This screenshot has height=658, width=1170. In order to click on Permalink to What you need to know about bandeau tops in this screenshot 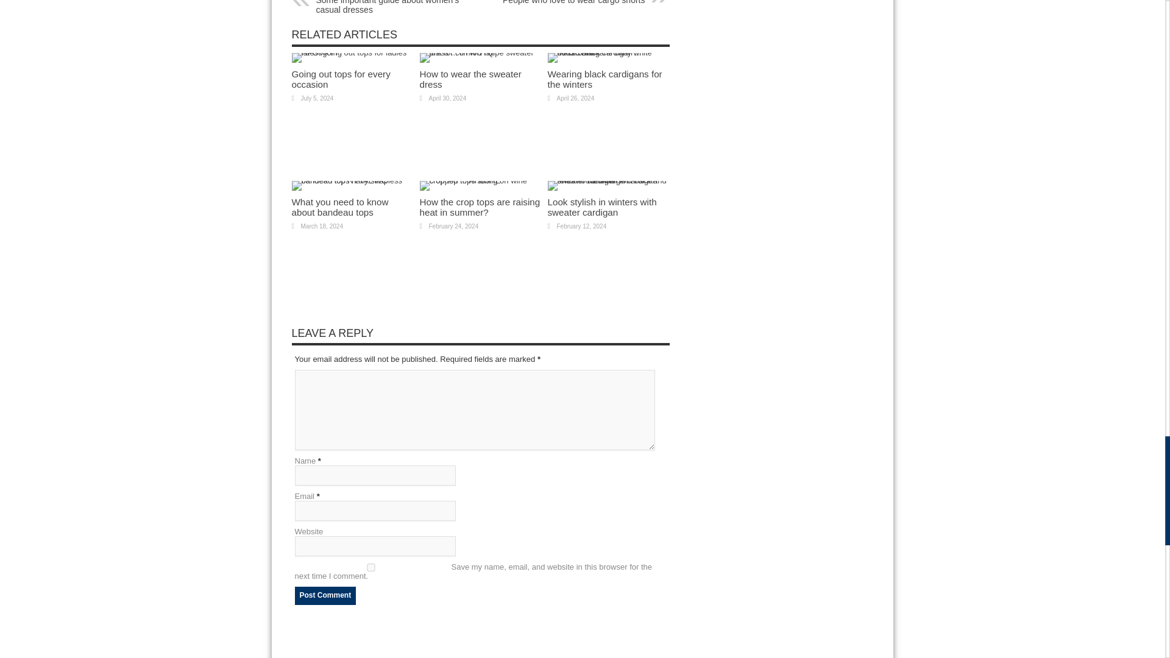, I will do `click(340, 207)`.